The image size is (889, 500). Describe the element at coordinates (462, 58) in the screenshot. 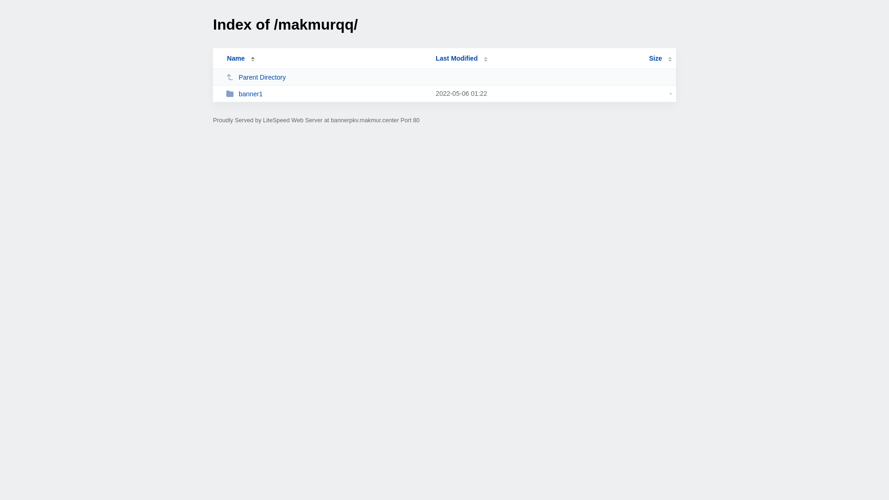

I see `Last Modified` at that location.